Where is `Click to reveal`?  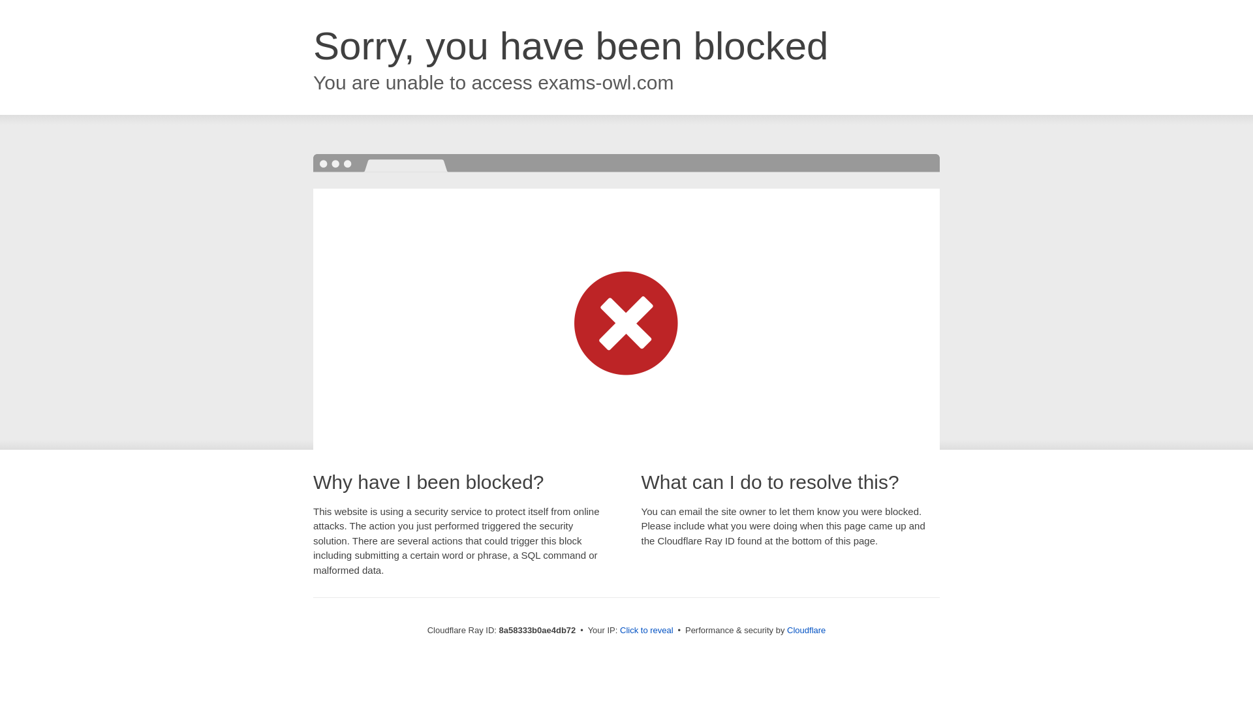
Click to reveal is located at coordinates (647, 631).